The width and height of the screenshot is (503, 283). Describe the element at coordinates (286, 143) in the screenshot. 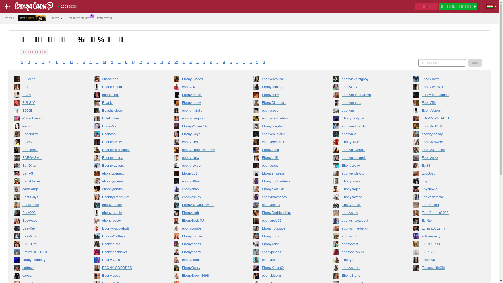

I see `ebonycreampie` at that location.